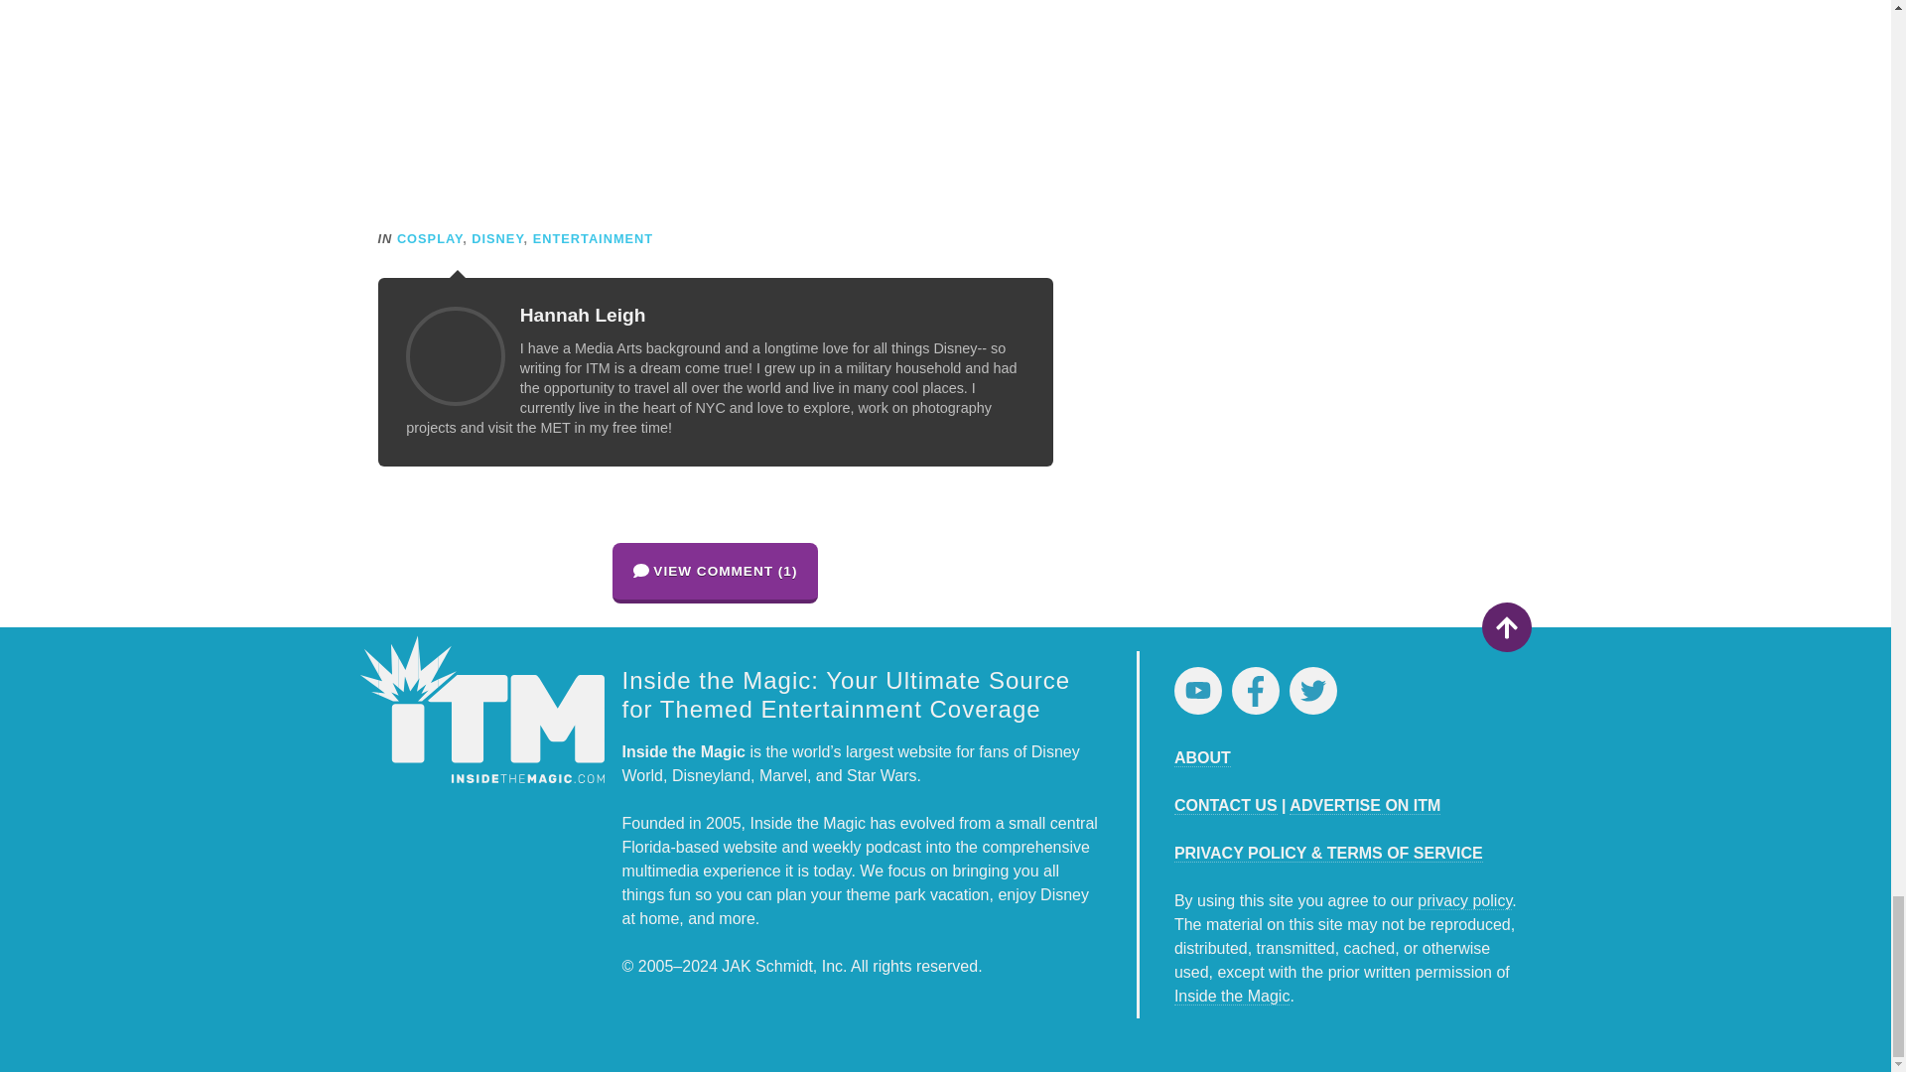 This screenshot has height=1072, width=1906. I want to click on Return to Top, so click(1505, 626).